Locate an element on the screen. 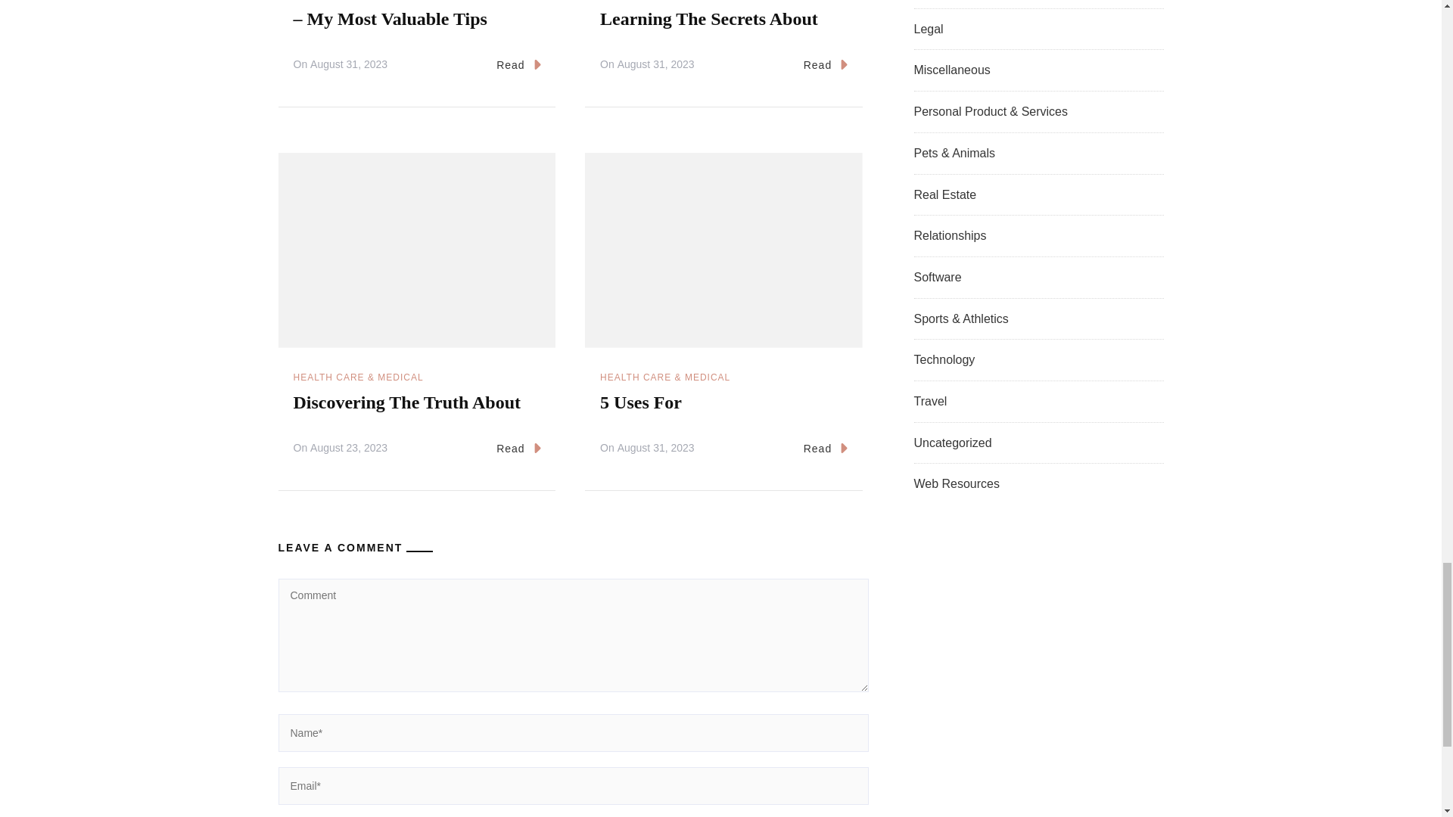 Image resolution: width=1453 pixels, height=817 pixels. 5 Uses For is located at coordinates (640, 402).